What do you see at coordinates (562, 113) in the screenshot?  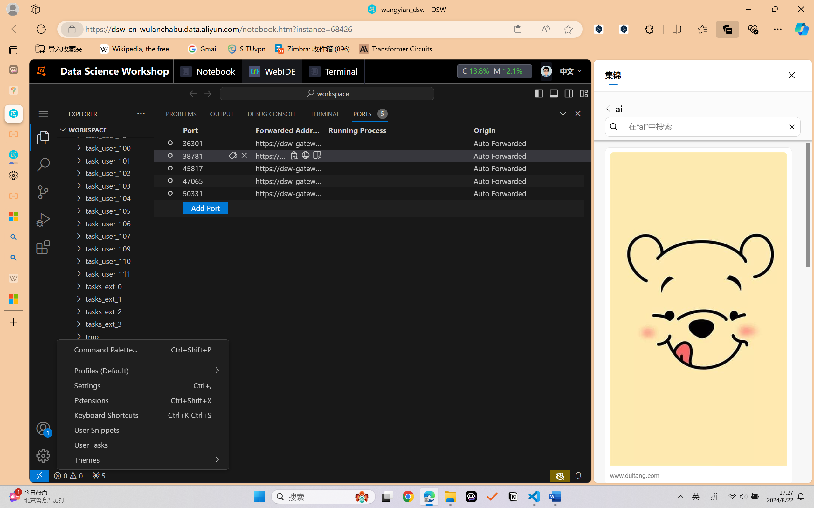 I see `Restore Panel Size` at bounding box center [562, 113].